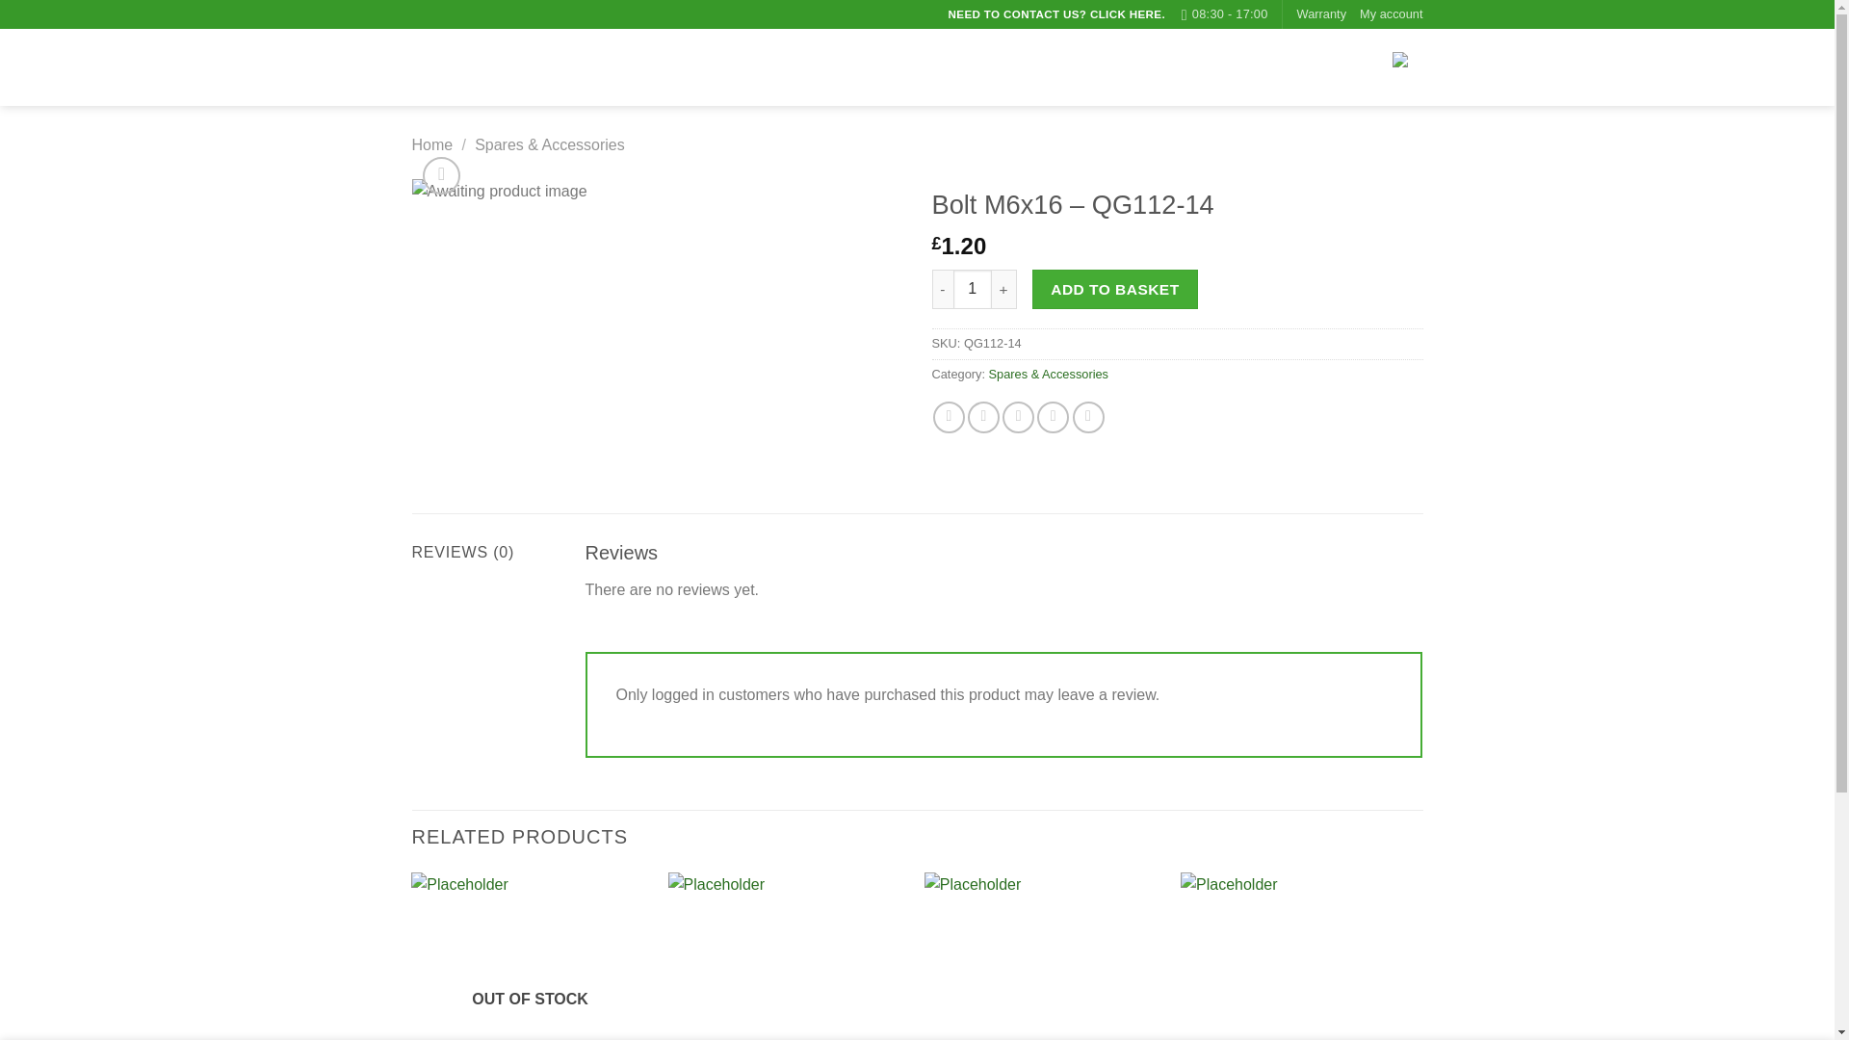  What do you see at coordinates (973, 288) in the screenshot?
I see `1` at bounding box center [973, 288].